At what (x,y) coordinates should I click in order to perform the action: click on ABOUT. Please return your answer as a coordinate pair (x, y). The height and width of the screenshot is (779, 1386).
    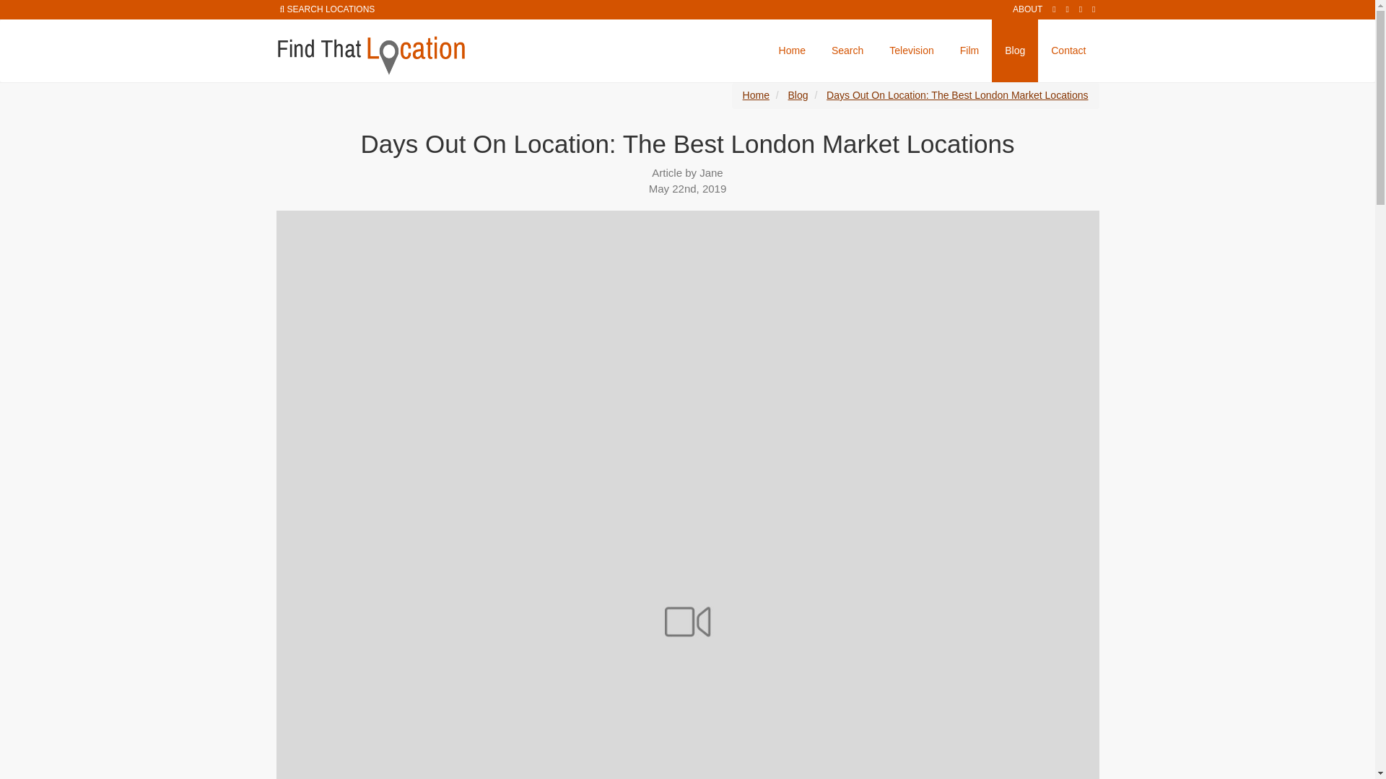
    Looking at the image, I should click on (1027, 9).